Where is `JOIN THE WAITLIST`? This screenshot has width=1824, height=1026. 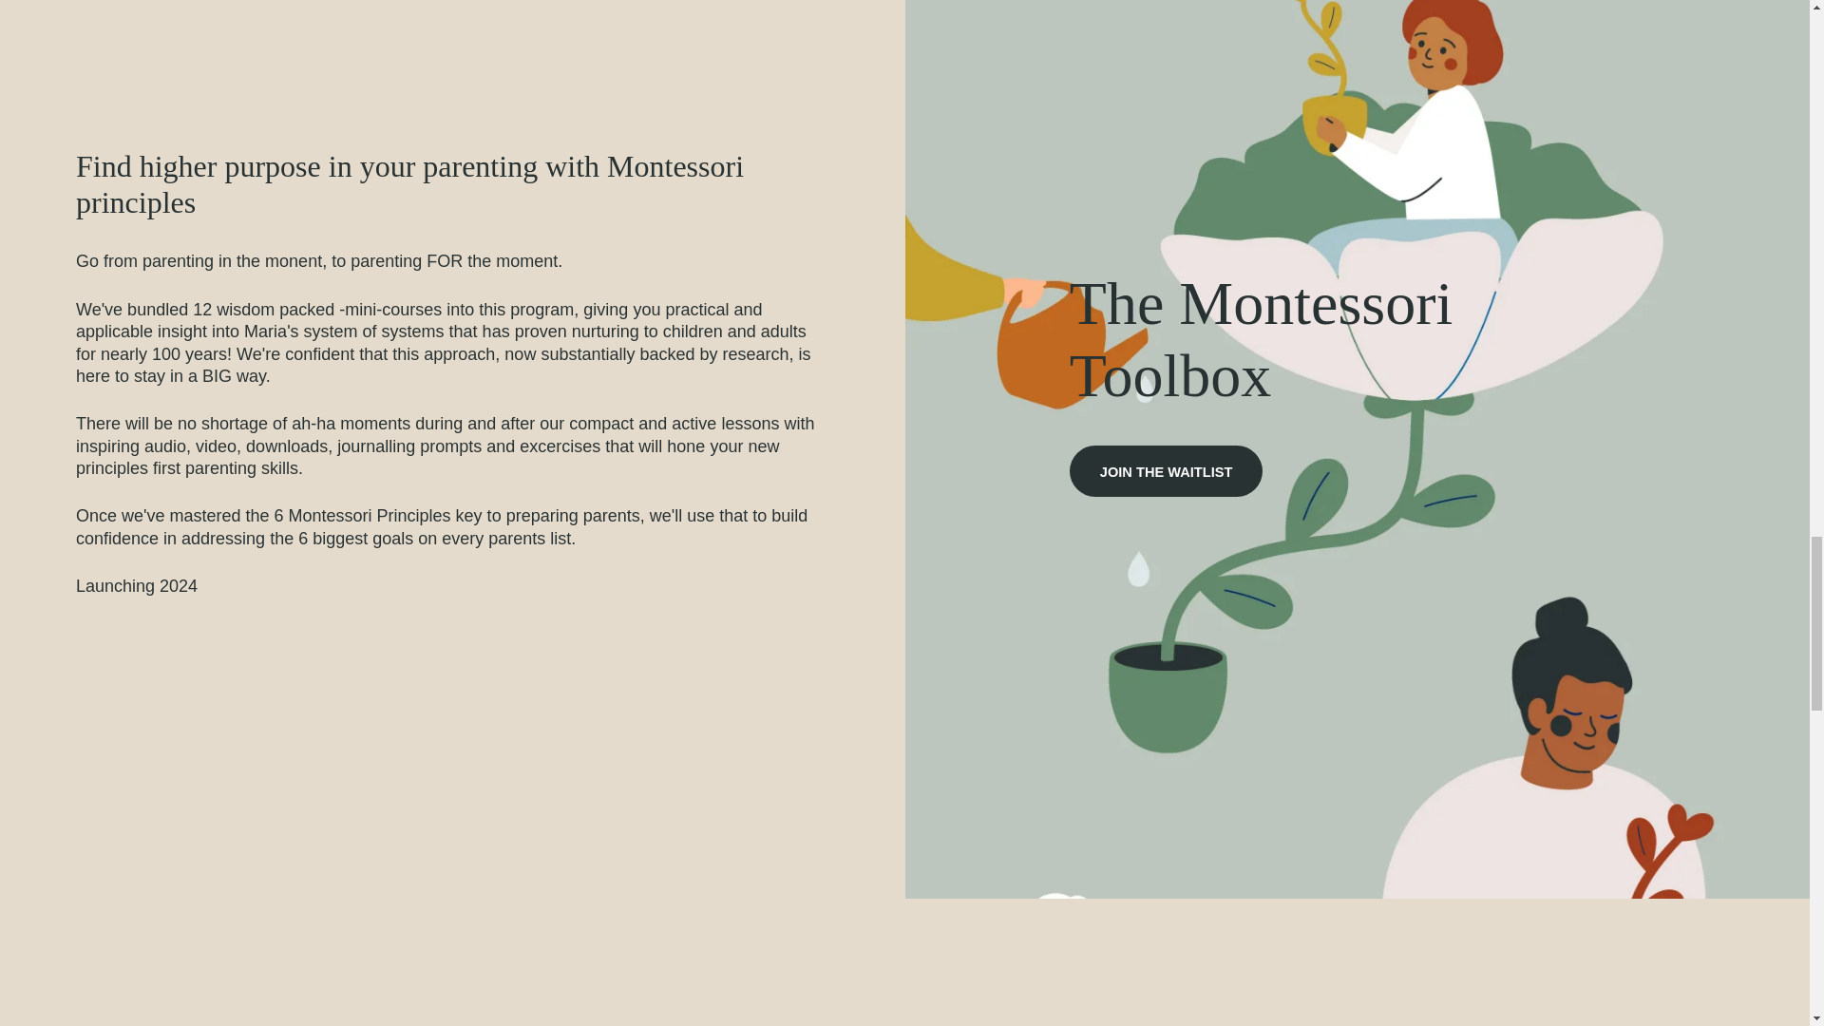 JOIN THE WAITLIST is located at coordinates (1167, 470).